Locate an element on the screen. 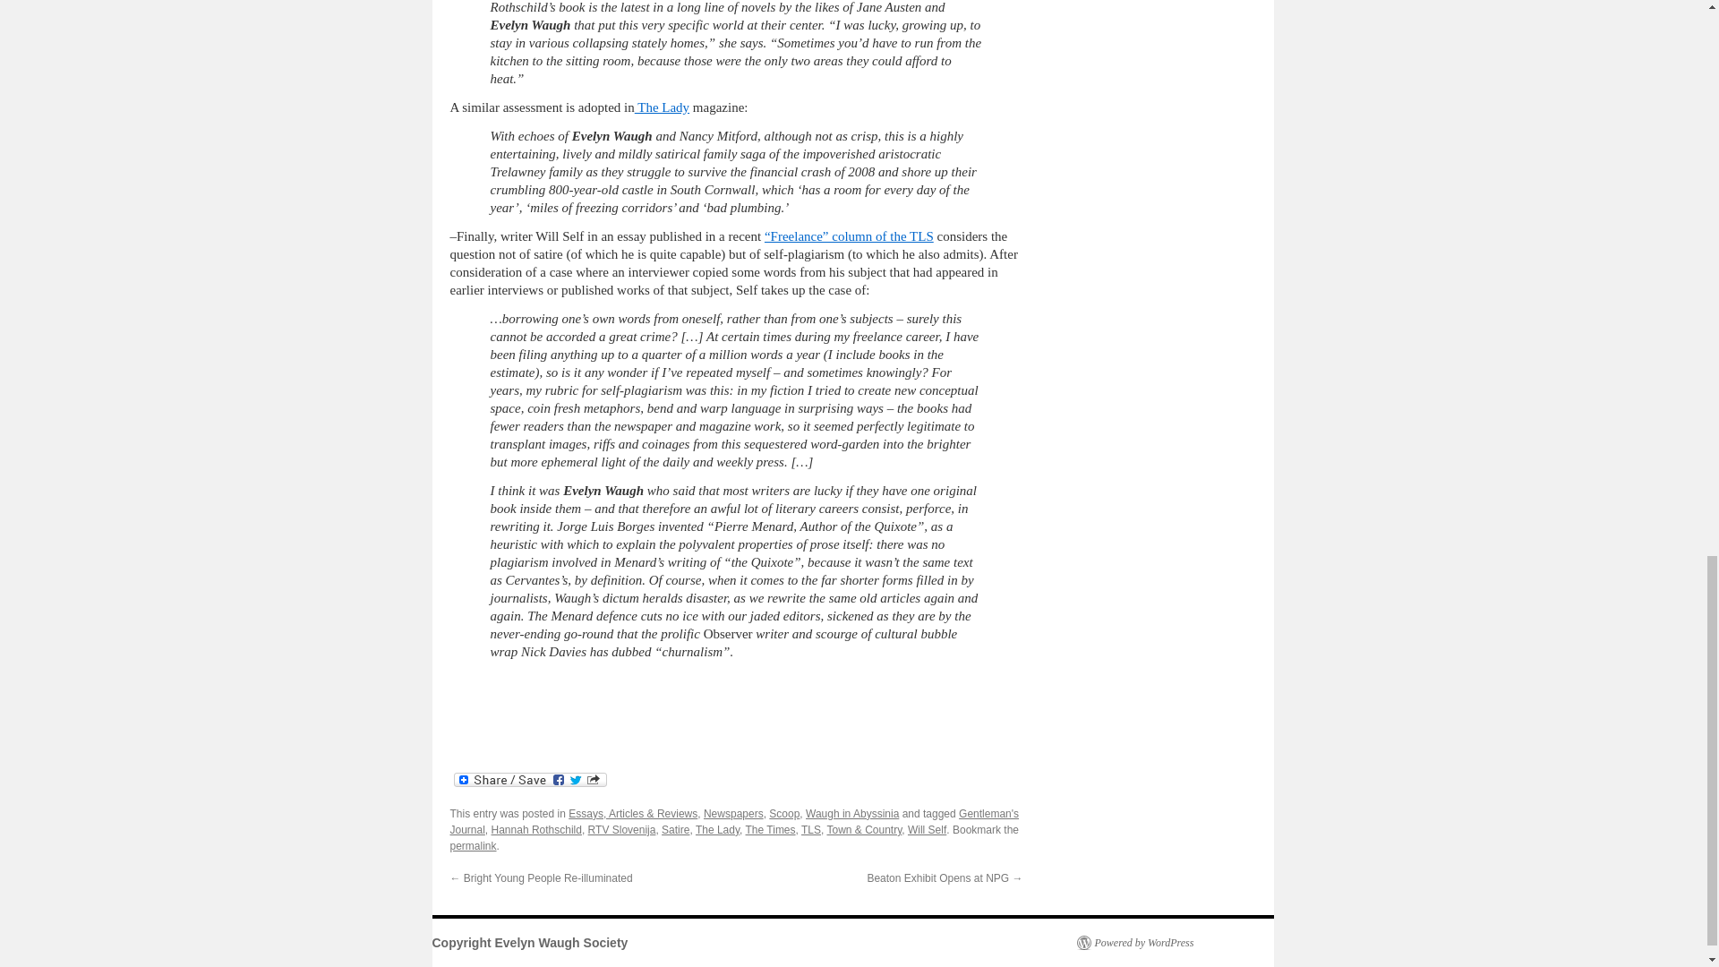 The image size is (1719, 967). Permalink to Roundup: Satire in a Divisive Age is located at coordinates (473, 845).